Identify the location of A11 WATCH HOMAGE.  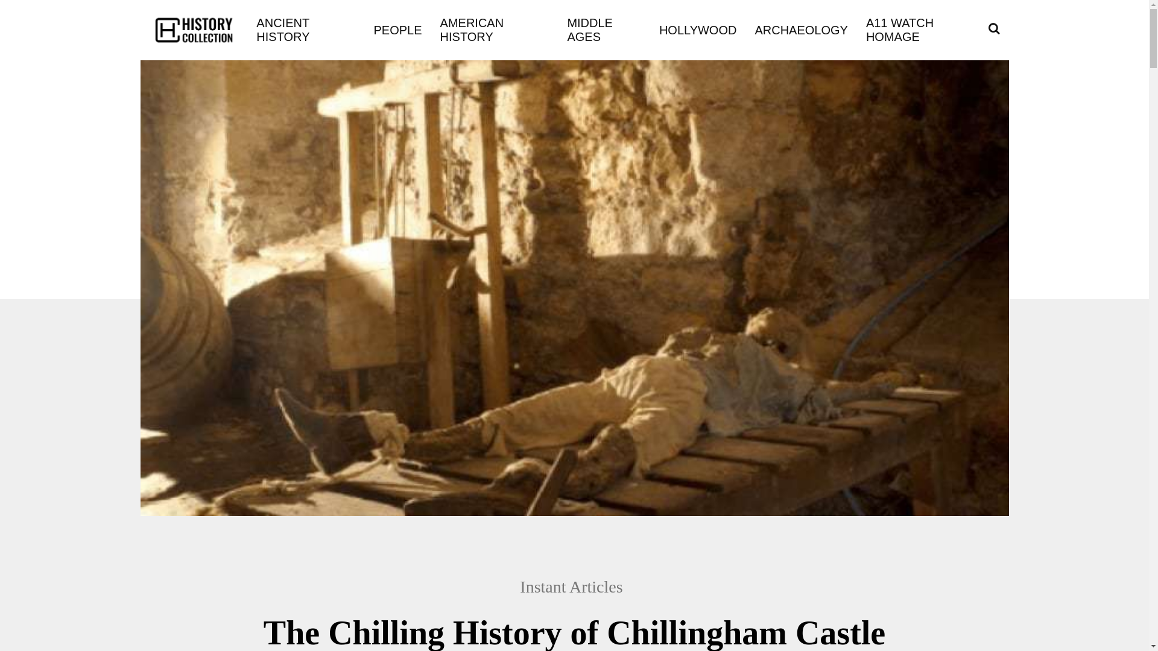
(923, 30).